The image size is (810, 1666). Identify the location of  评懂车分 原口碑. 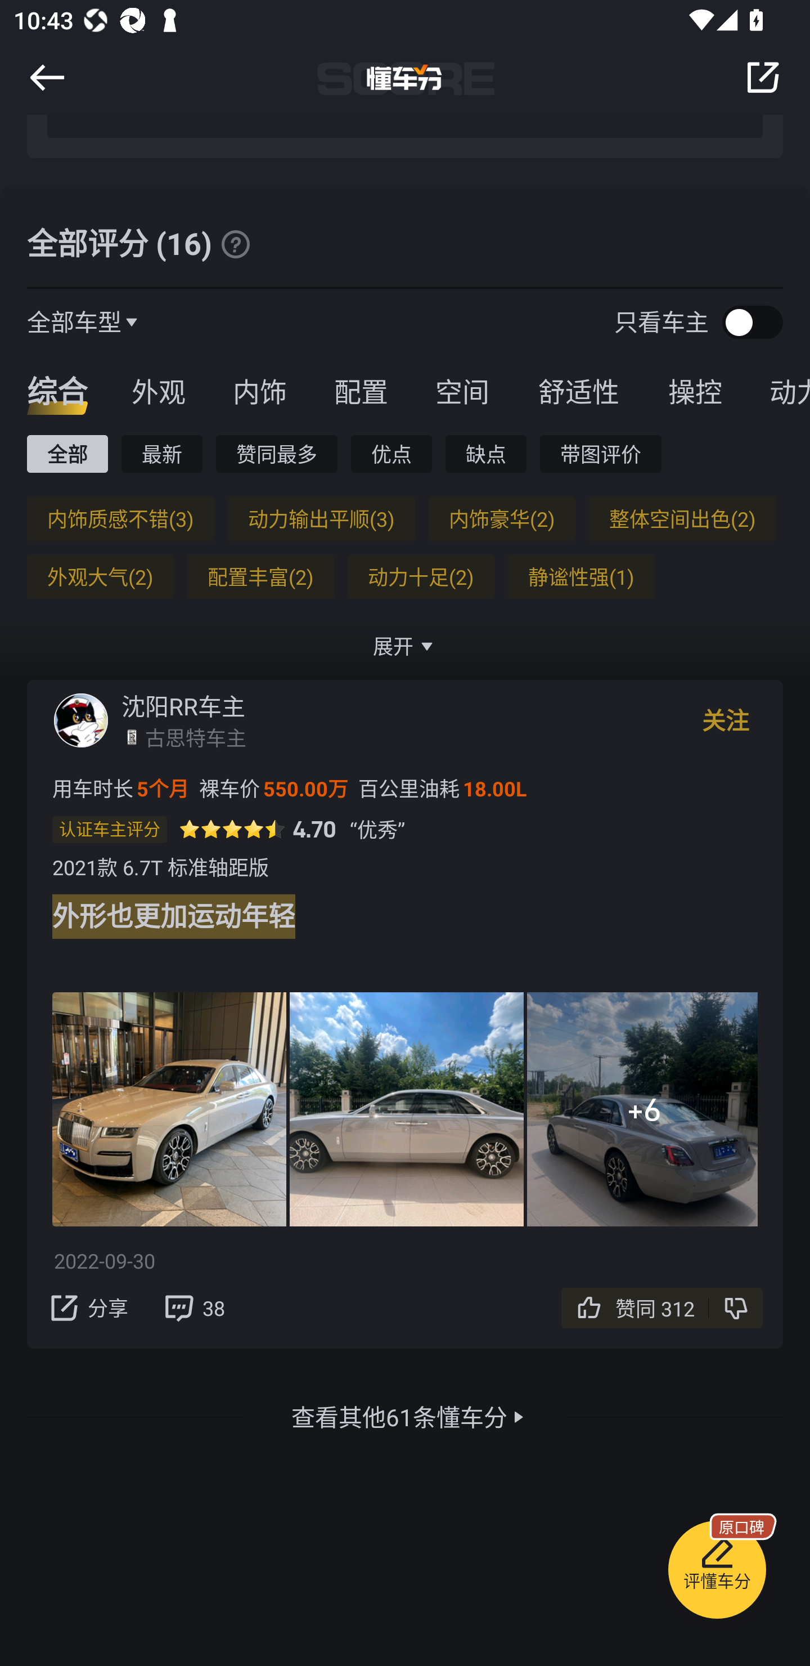
(717, 1573).